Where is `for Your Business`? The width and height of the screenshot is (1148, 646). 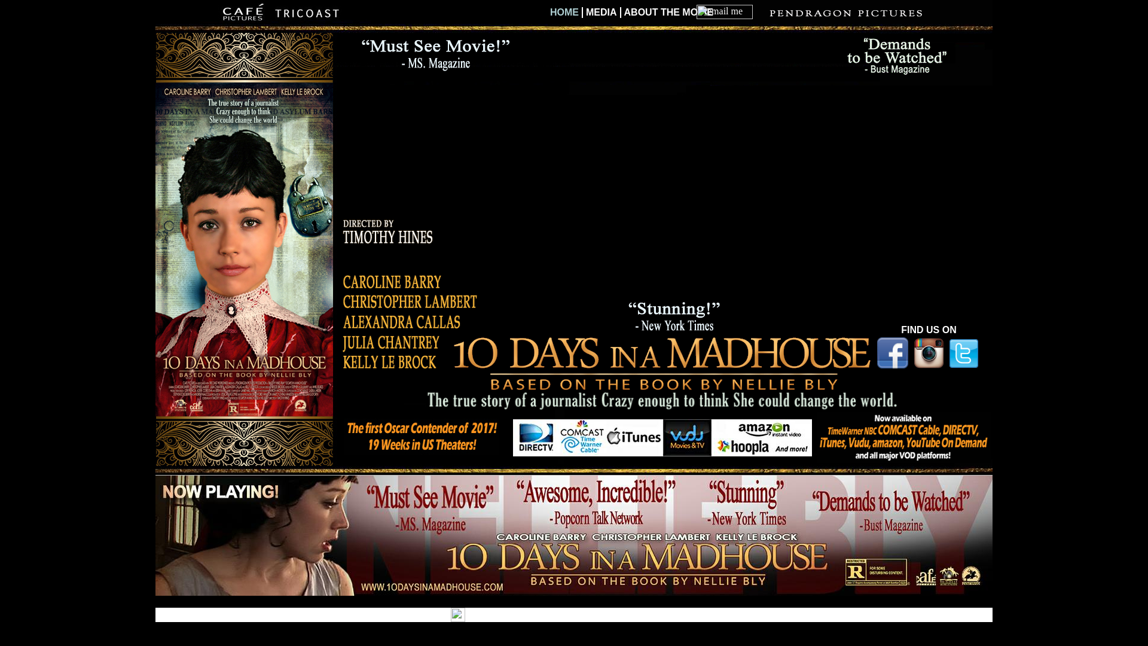
for Your Business is located at coordinates (668, 615).